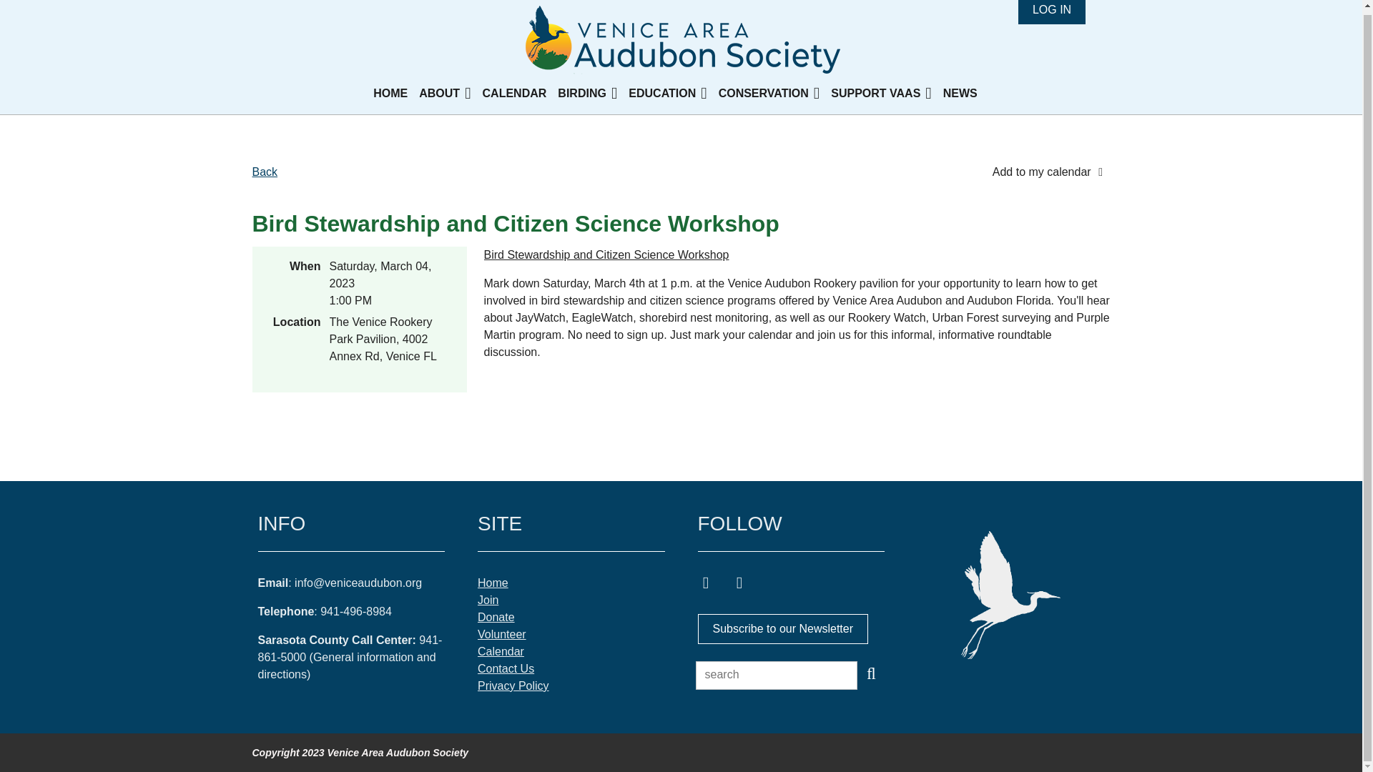 The width and height of the screenshot is (1373, 772). What do you see at coordinates (396, 93) in the screenshot?
I see `HOME` at bounding box center [396, 93].